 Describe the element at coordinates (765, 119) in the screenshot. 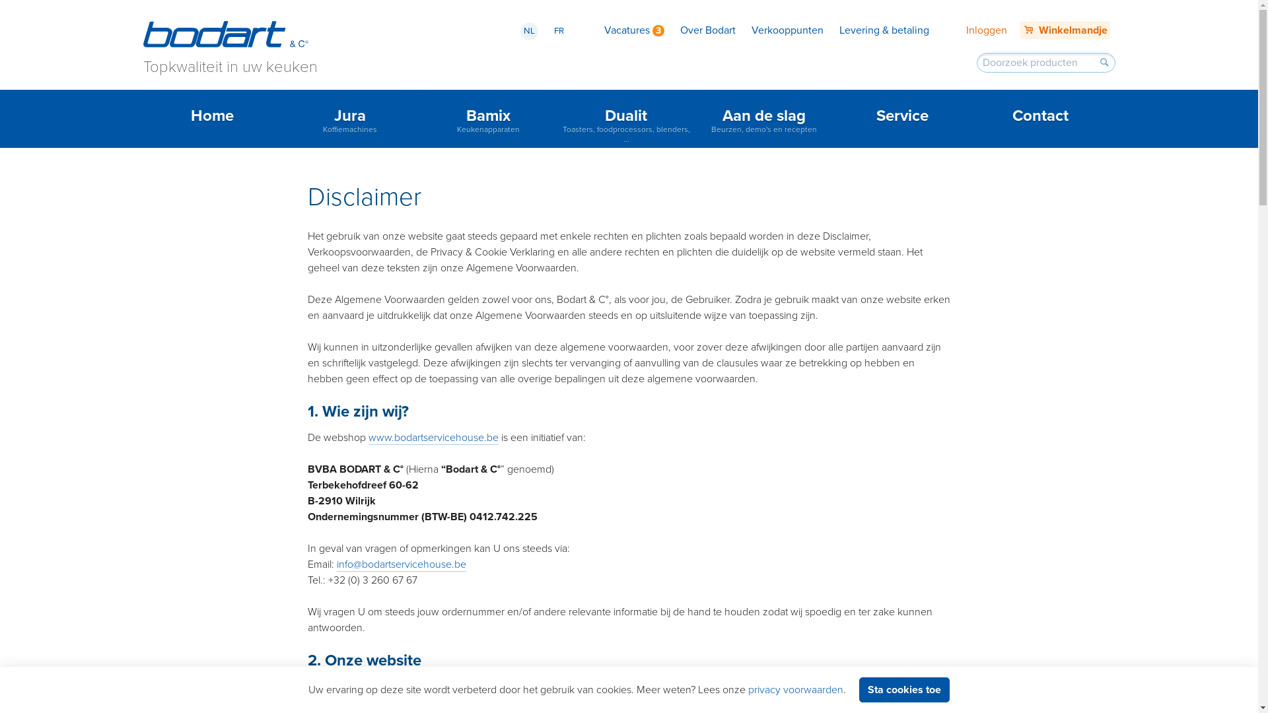

I see `Aan de slag
Beurzen, demo's en recepten` at that location.